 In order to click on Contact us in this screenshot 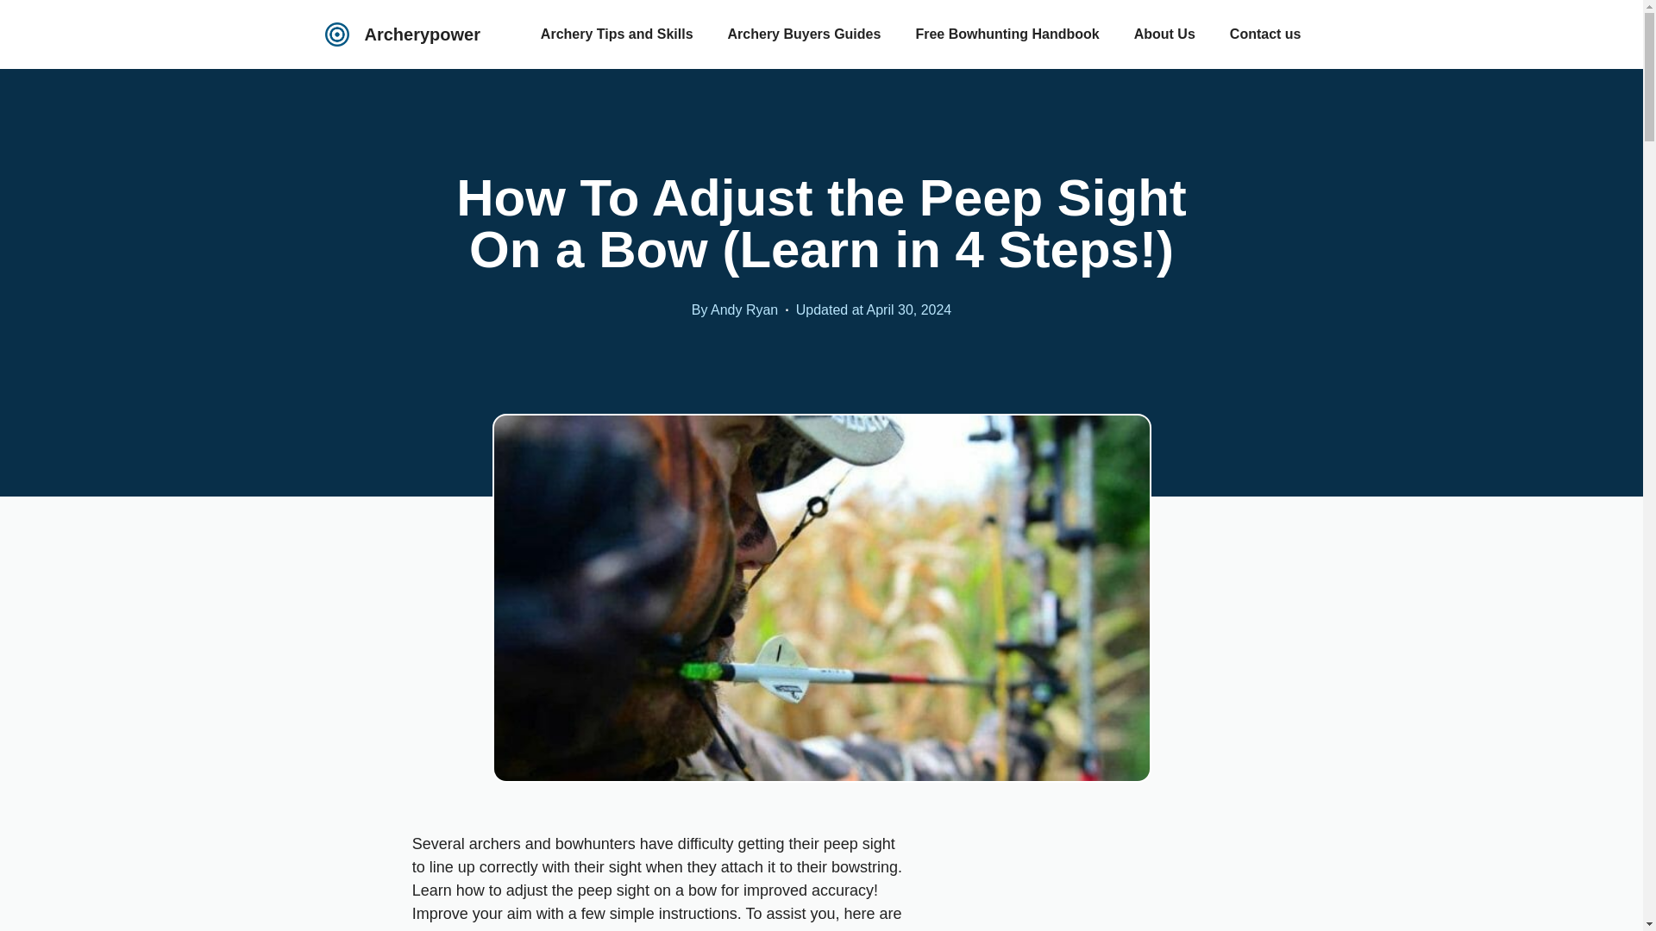, I will do `click(1264, 34)`.